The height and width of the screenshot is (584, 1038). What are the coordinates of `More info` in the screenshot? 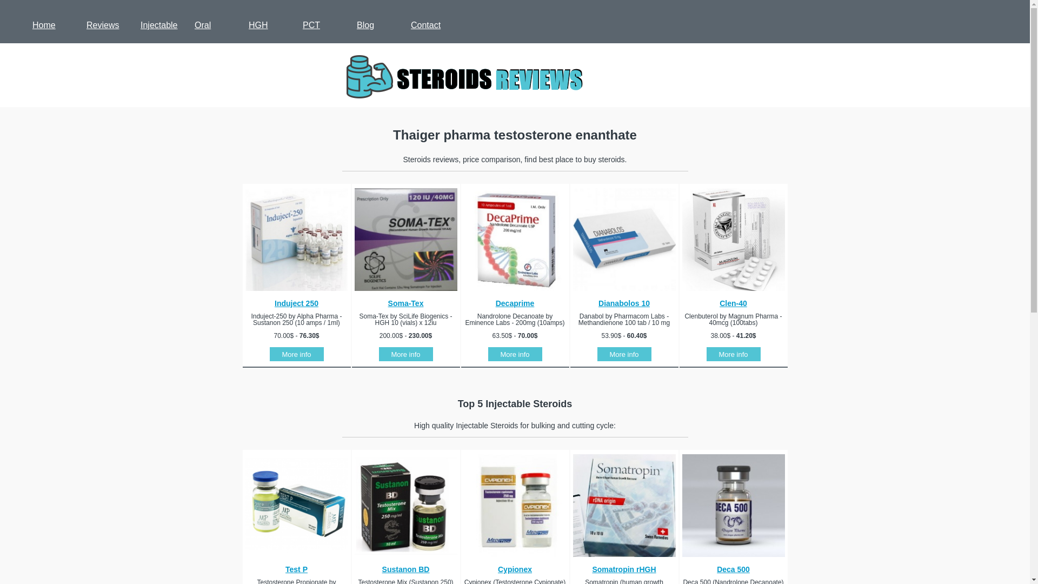 It's located at (296, 355).